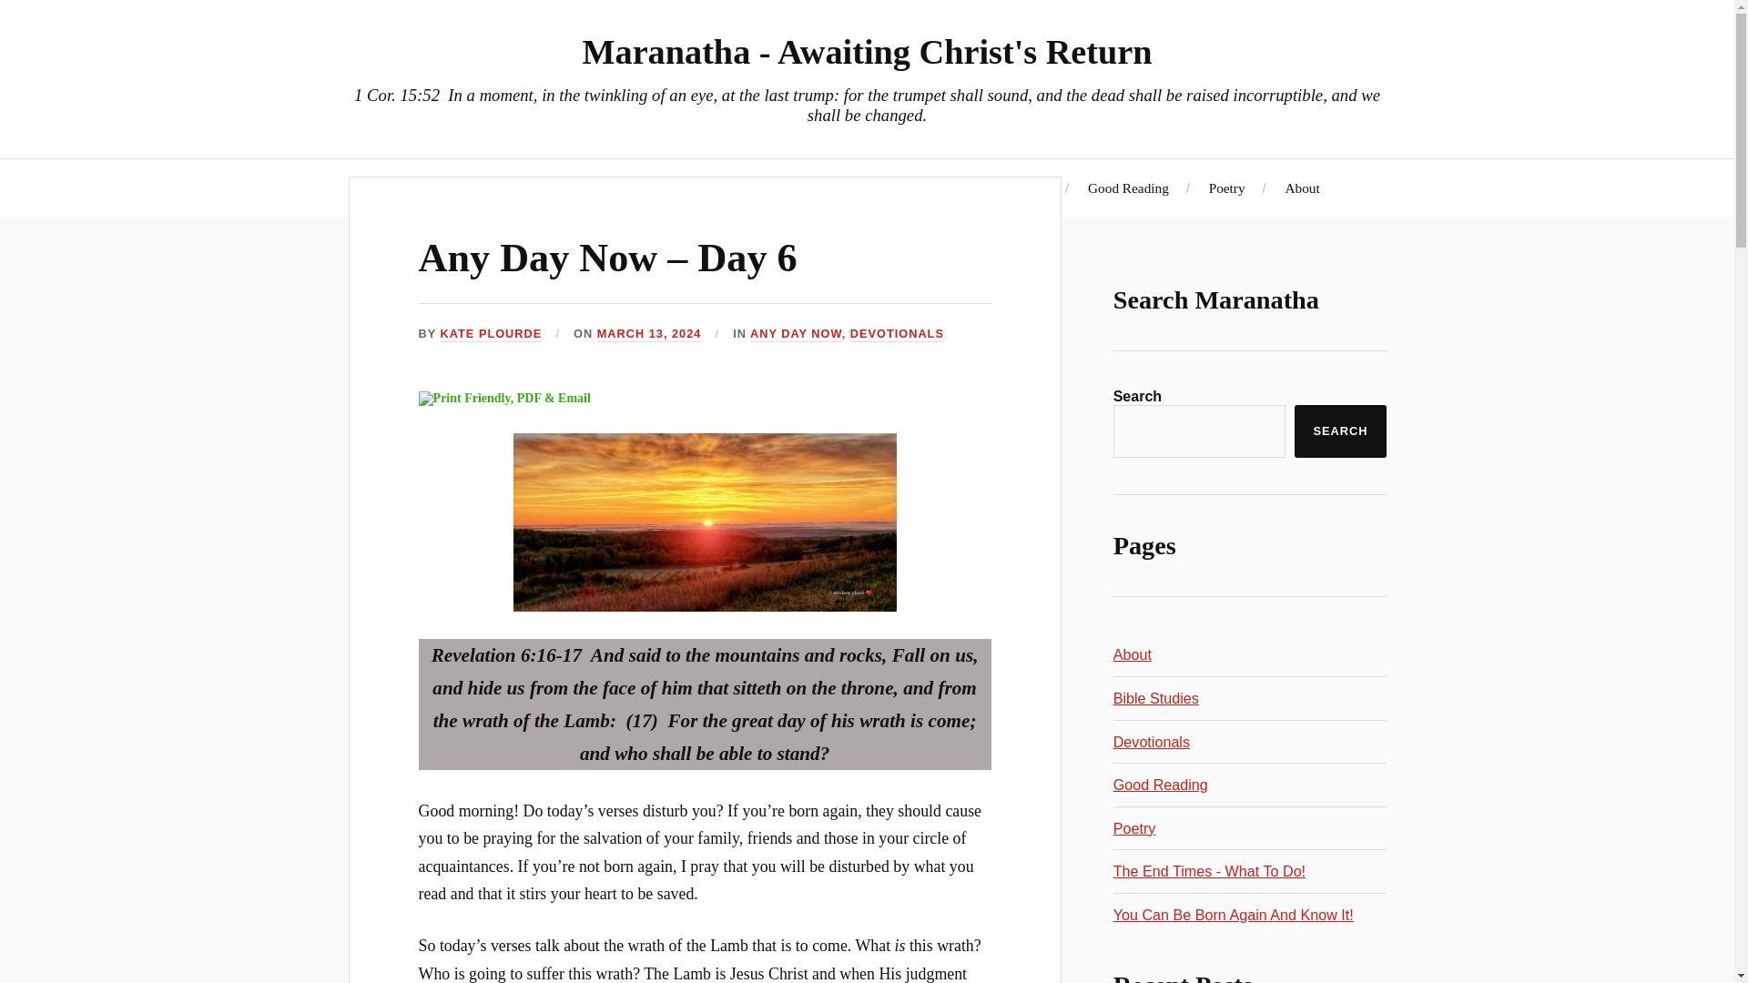  What do you see at coordinates (1128, 187) in the screenshot?
I see `Good Reading` at bounding box center [1128, 187].